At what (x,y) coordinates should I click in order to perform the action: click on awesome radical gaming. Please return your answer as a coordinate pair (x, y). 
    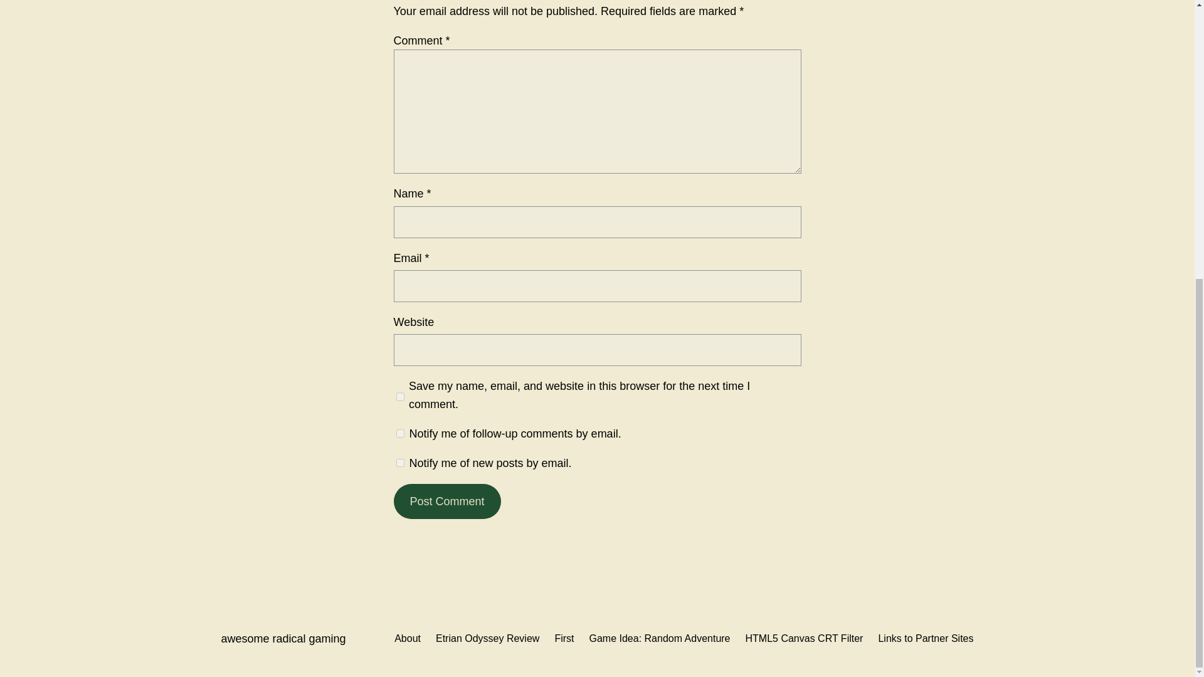
    Looking at the image, I should click on (283, 638).